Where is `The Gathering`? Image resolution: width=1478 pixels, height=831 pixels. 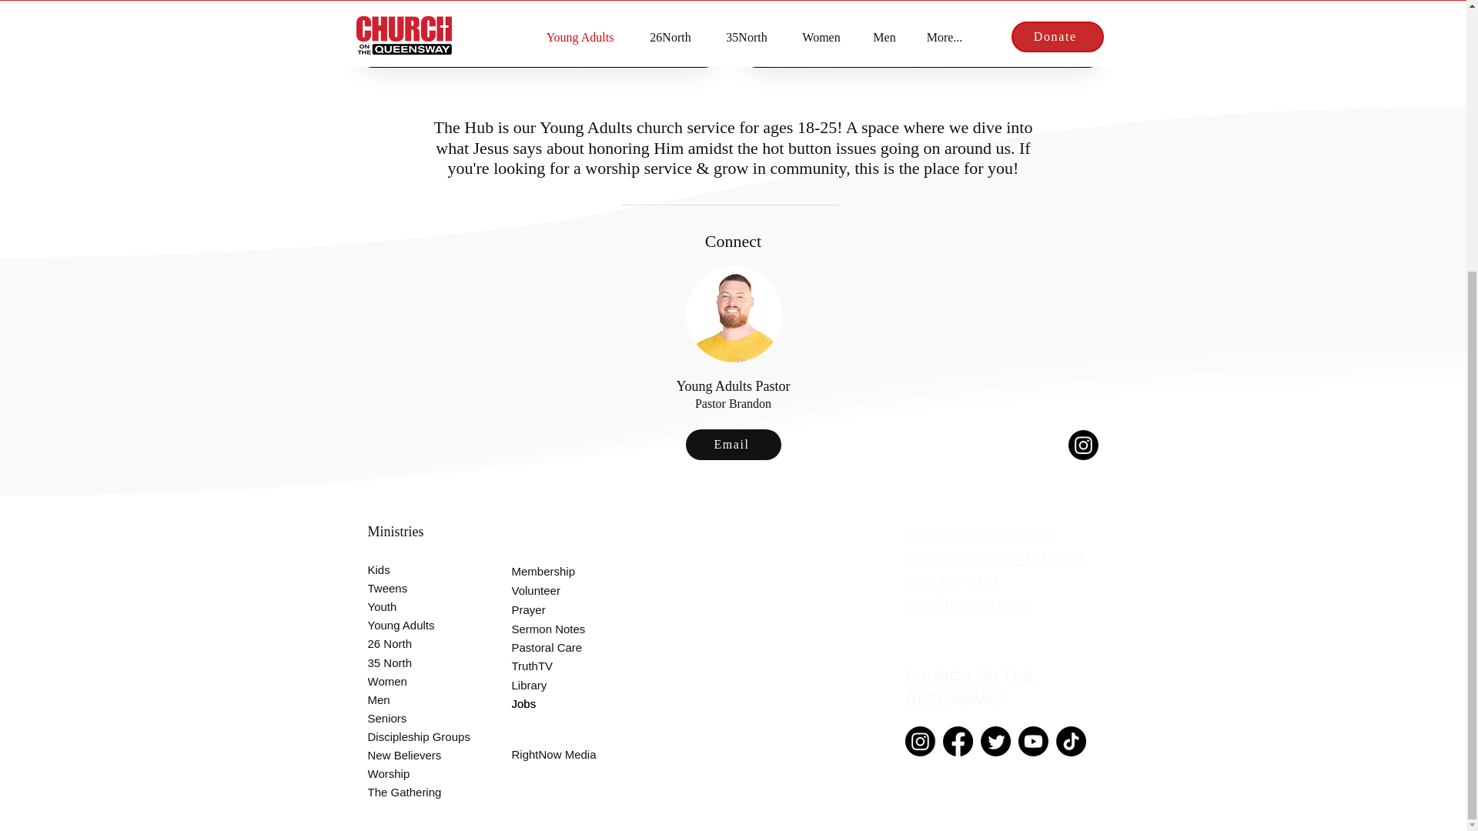 The Gathering is located at coordinates (411, 792).